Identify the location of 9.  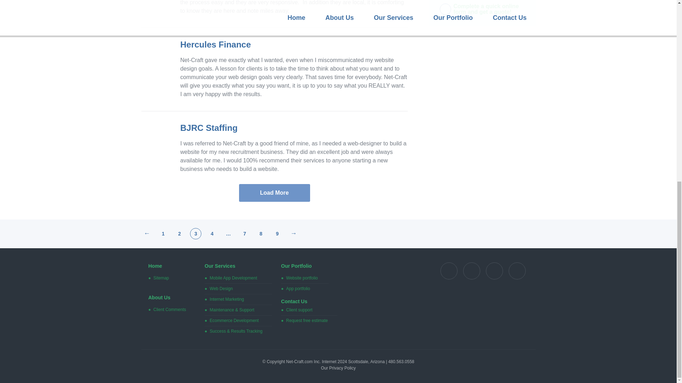
(277, 234).